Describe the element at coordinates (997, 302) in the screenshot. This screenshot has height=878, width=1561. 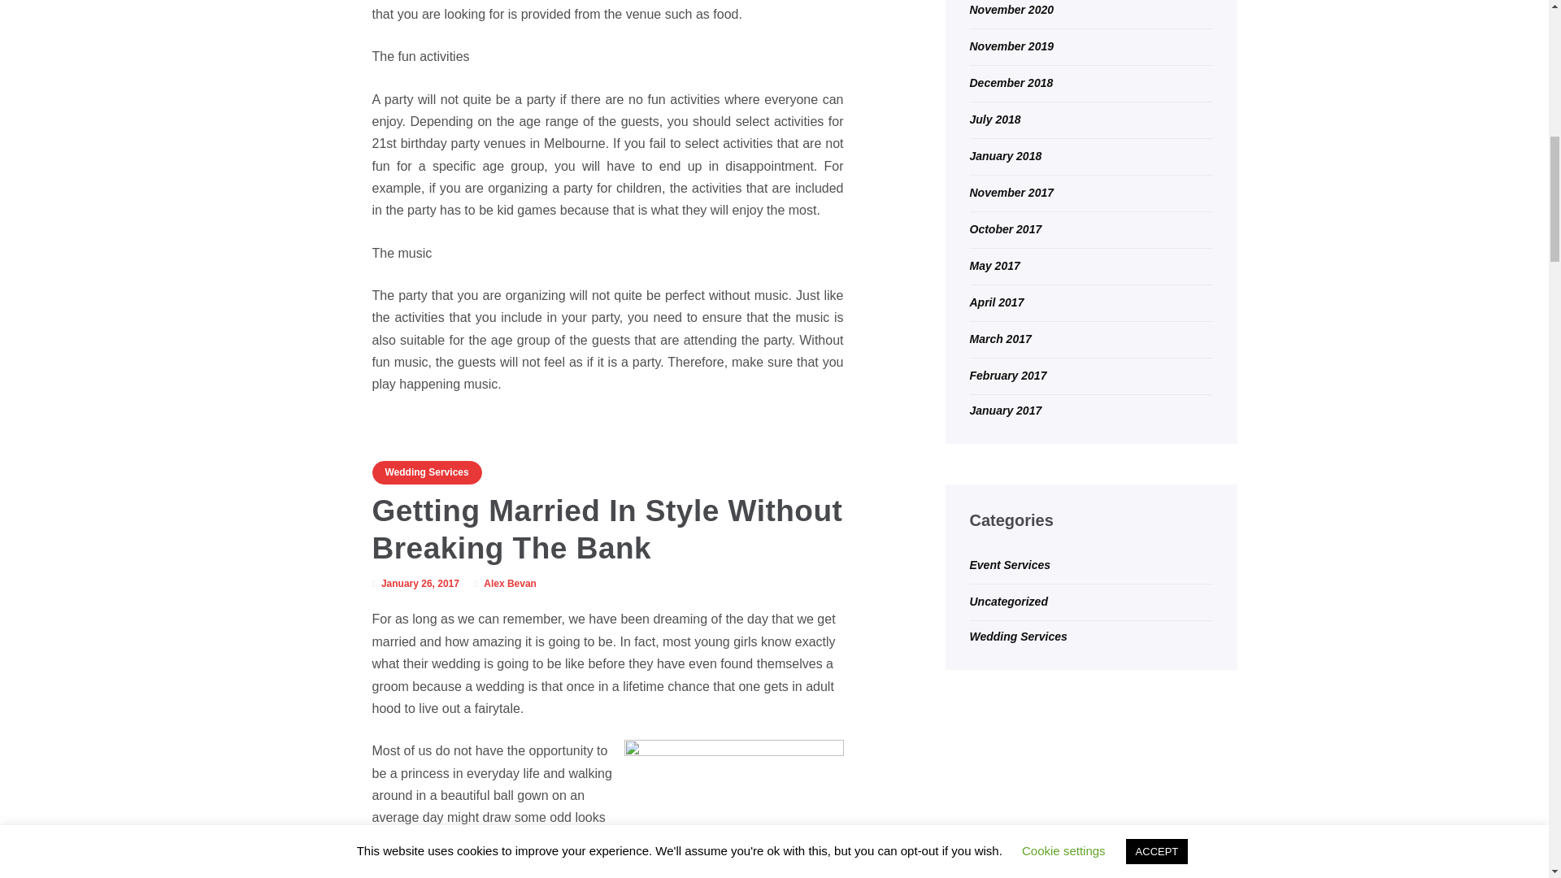
I see `April 2017` at that location.